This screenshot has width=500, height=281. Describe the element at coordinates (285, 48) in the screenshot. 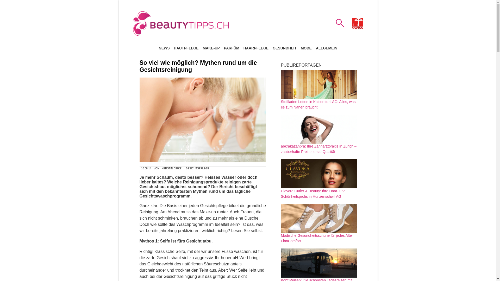

I see `GESUNDHEIT` at that location.